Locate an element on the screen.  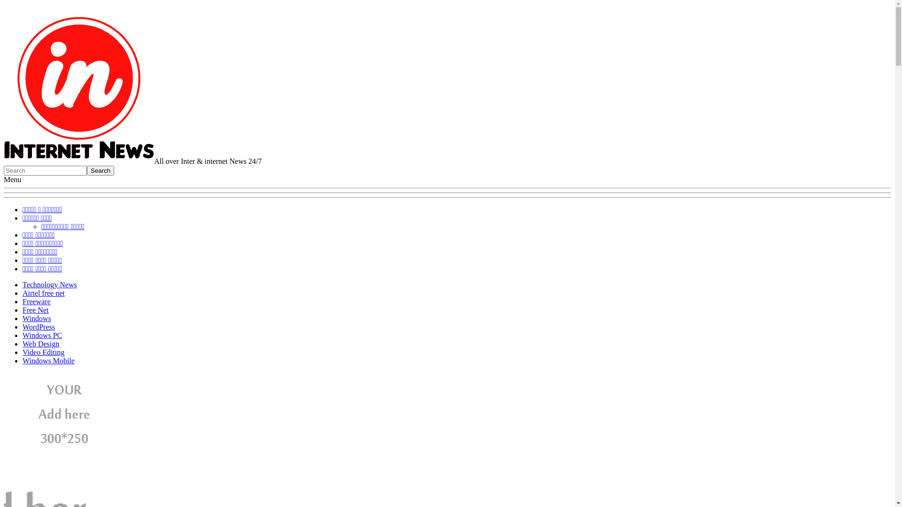
Search is located at coordinates (101, 170).